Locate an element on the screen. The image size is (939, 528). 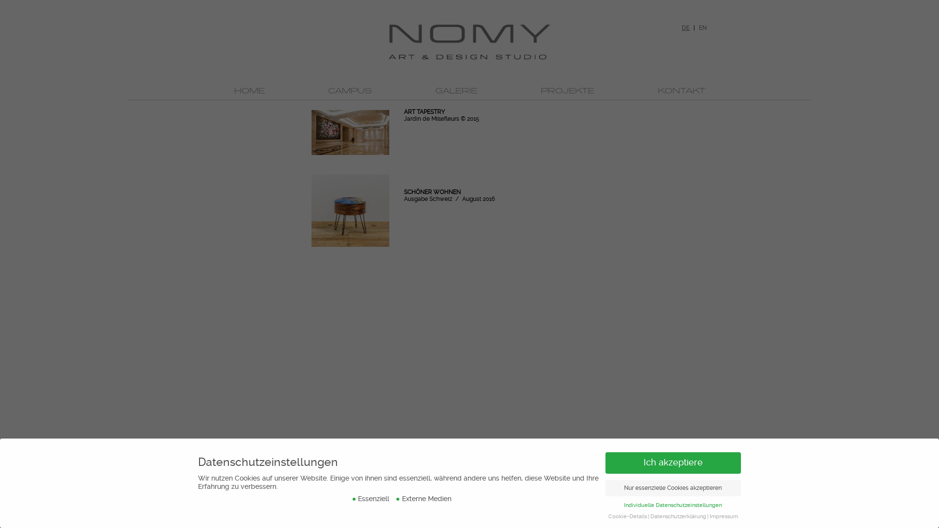
CAMPUS is located at coordinates (349, 90).